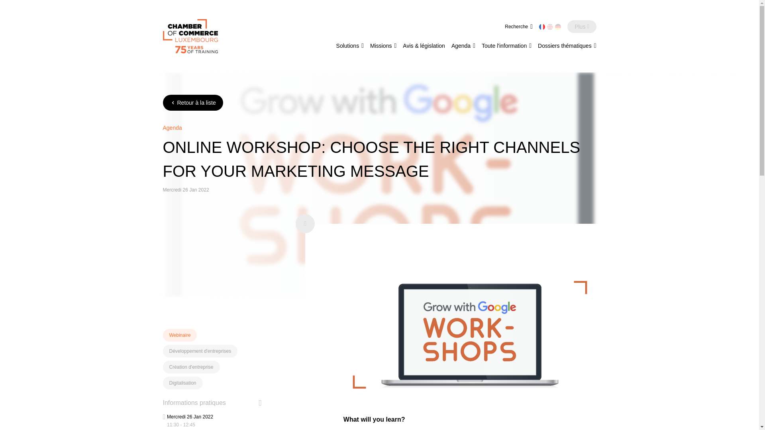 The image size is (765, 430). I want to click on Recherche, so click(519, 26).